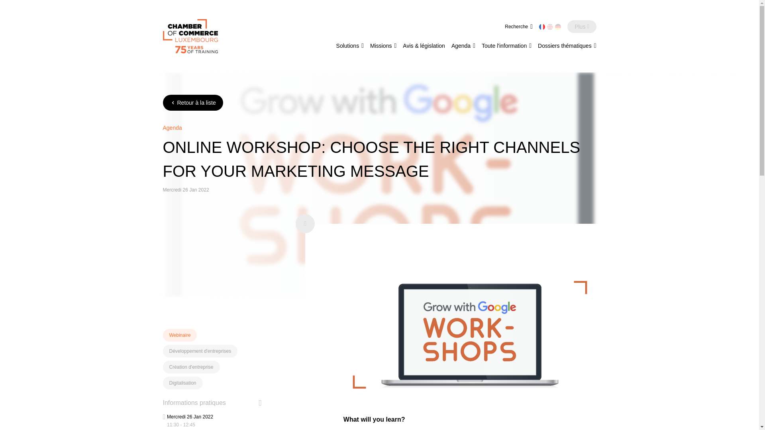 The image size is (765, 430). I want to click on Recherche, so click(519, 26).